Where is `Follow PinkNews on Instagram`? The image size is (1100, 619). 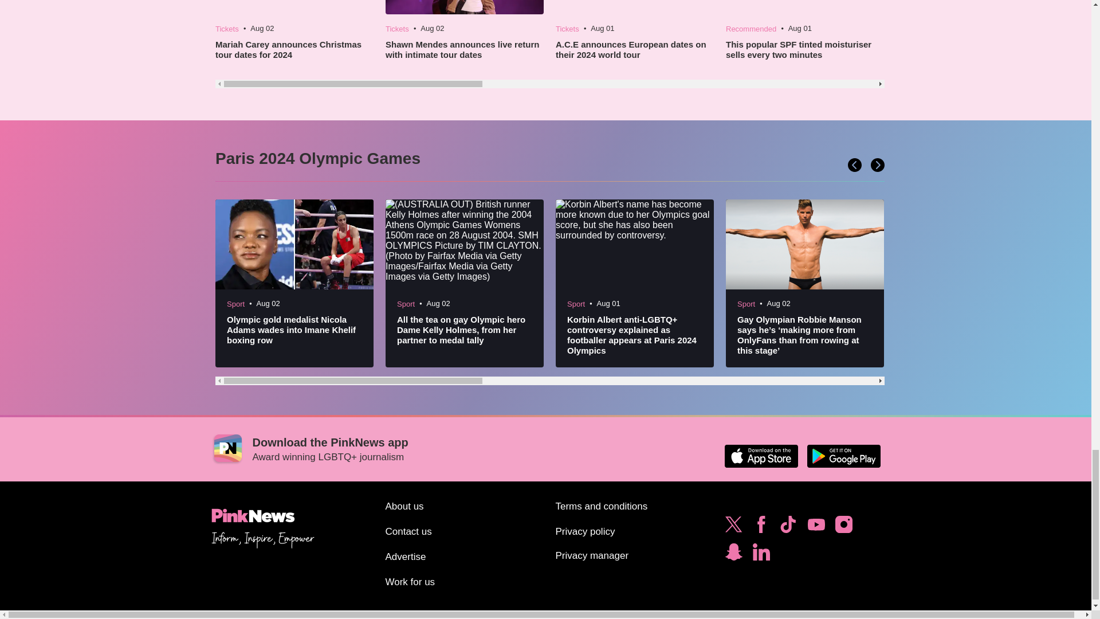 Follow PinkNews on Instagram is located at coordinates (843, 527).